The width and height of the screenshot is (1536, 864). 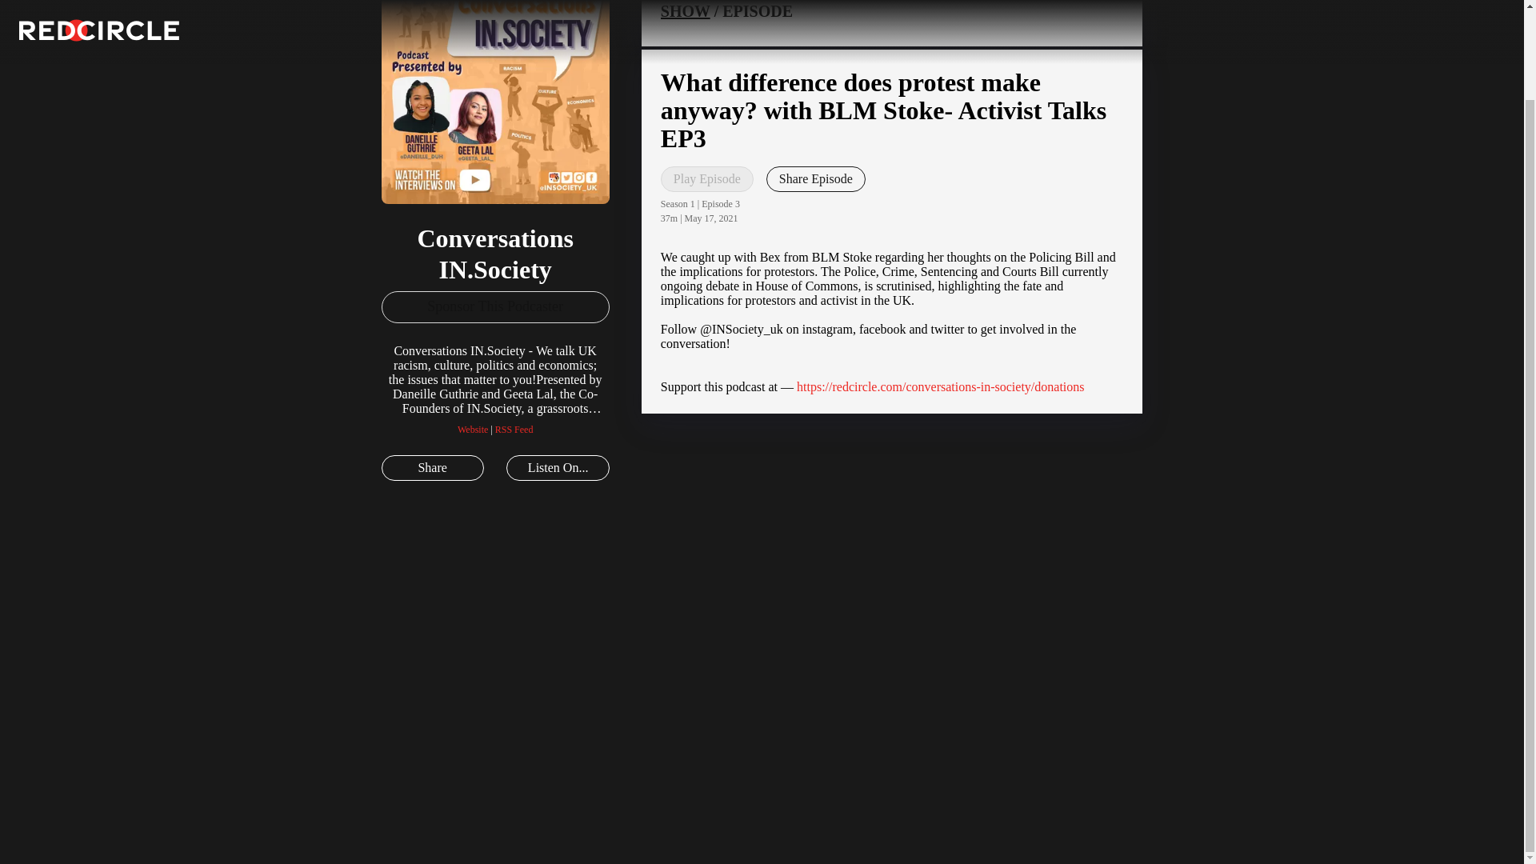 What do you see at coordinates (816, 179) in the screenshot?
I see `Share Episode` at bounding box center [816, 179].